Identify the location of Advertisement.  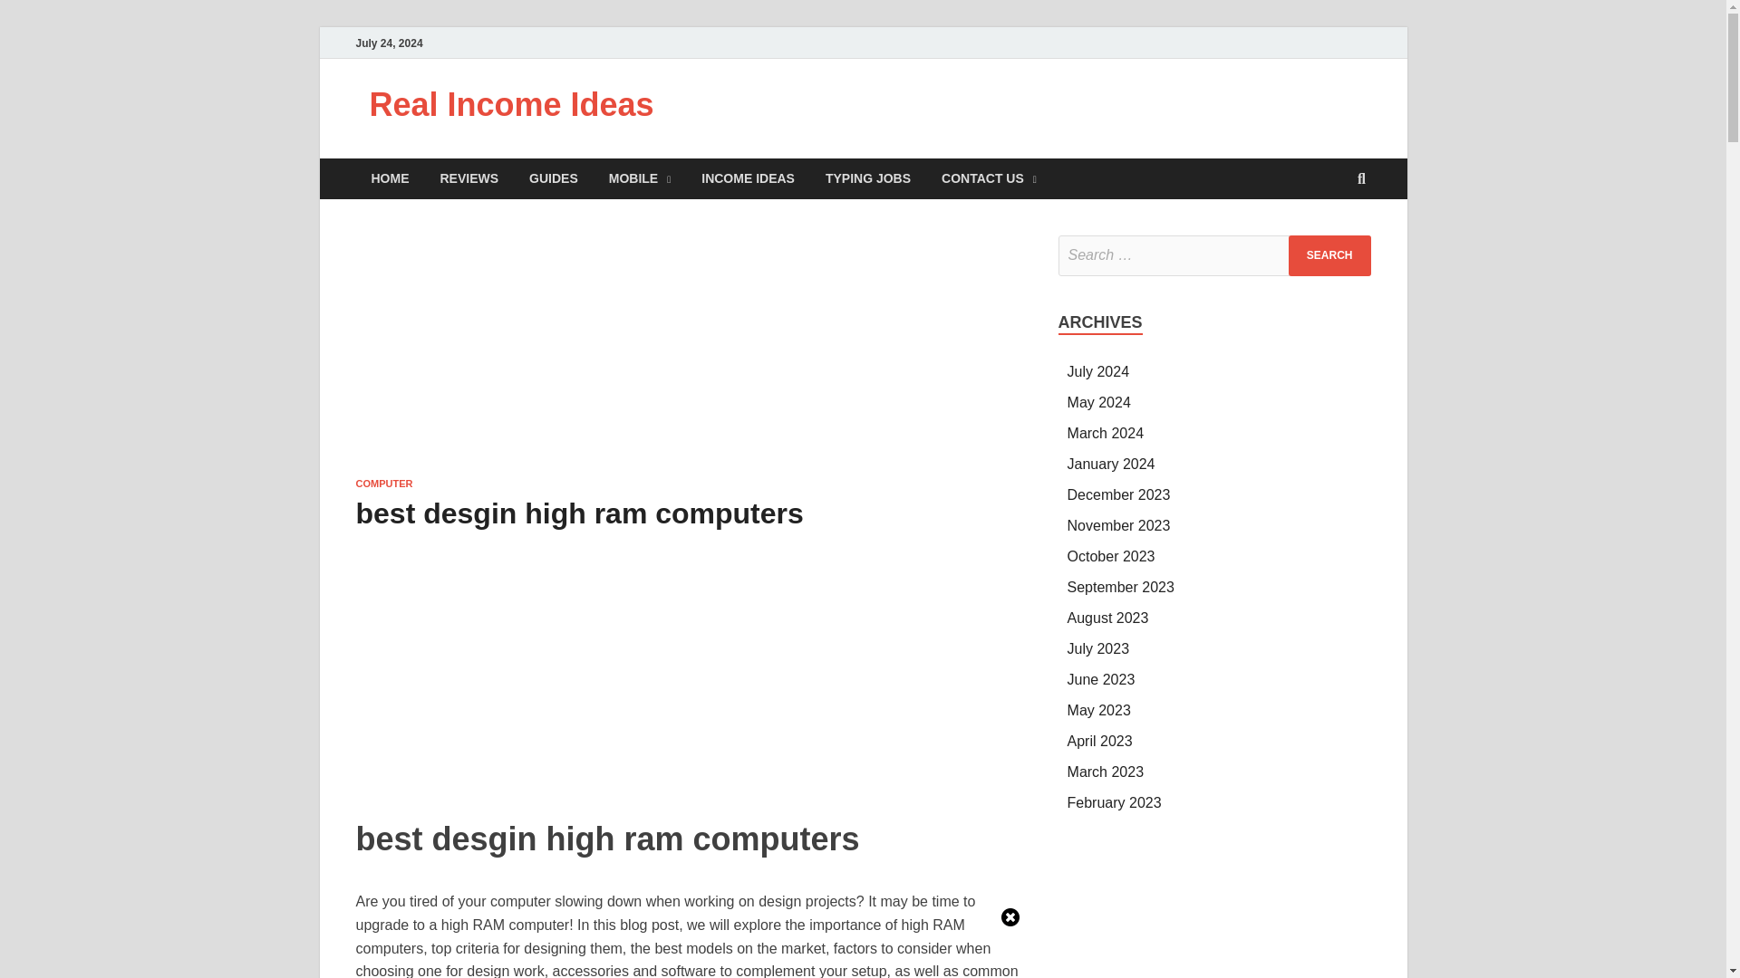
(1214, 916).